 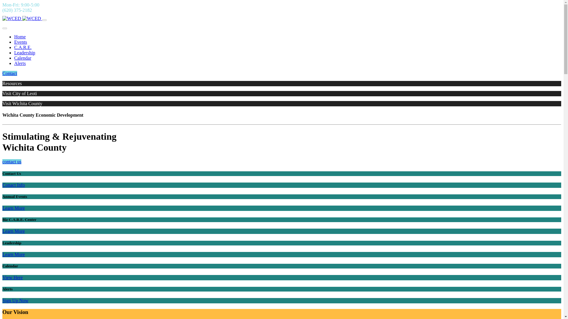 I want to click on Learn More, so click(x=14, y=231).